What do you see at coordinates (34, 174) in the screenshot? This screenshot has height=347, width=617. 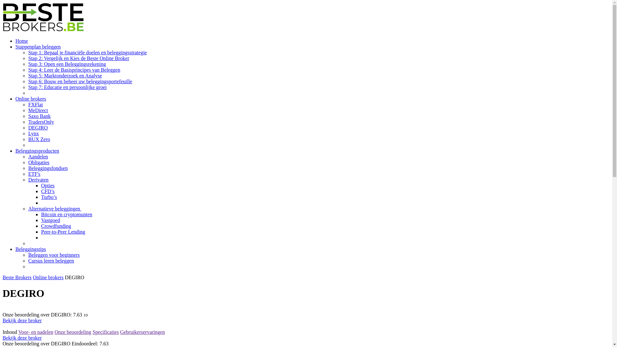 I see `ETF's` at bounding box center [34, 174].